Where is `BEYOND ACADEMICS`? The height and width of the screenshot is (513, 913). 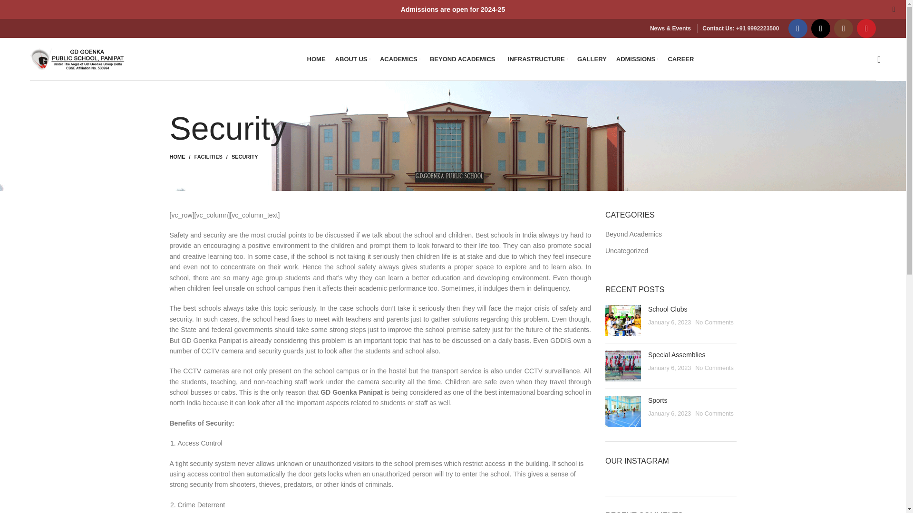
BEYOND ACADEMICS is located at coordinates (464, 58).